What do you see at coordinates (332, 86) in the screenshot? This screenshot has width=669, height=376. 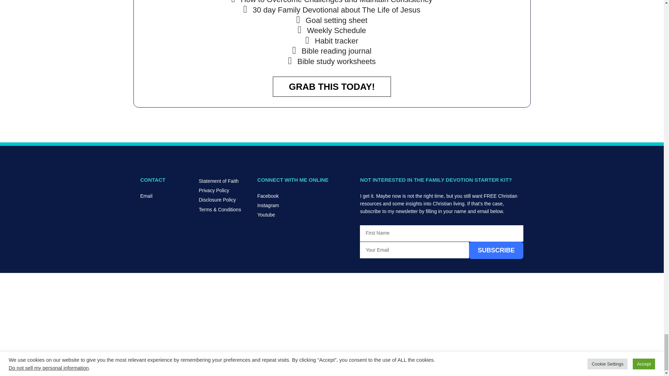 I see `GRAB THIS TODAY!` at bounding box center [332, 86].